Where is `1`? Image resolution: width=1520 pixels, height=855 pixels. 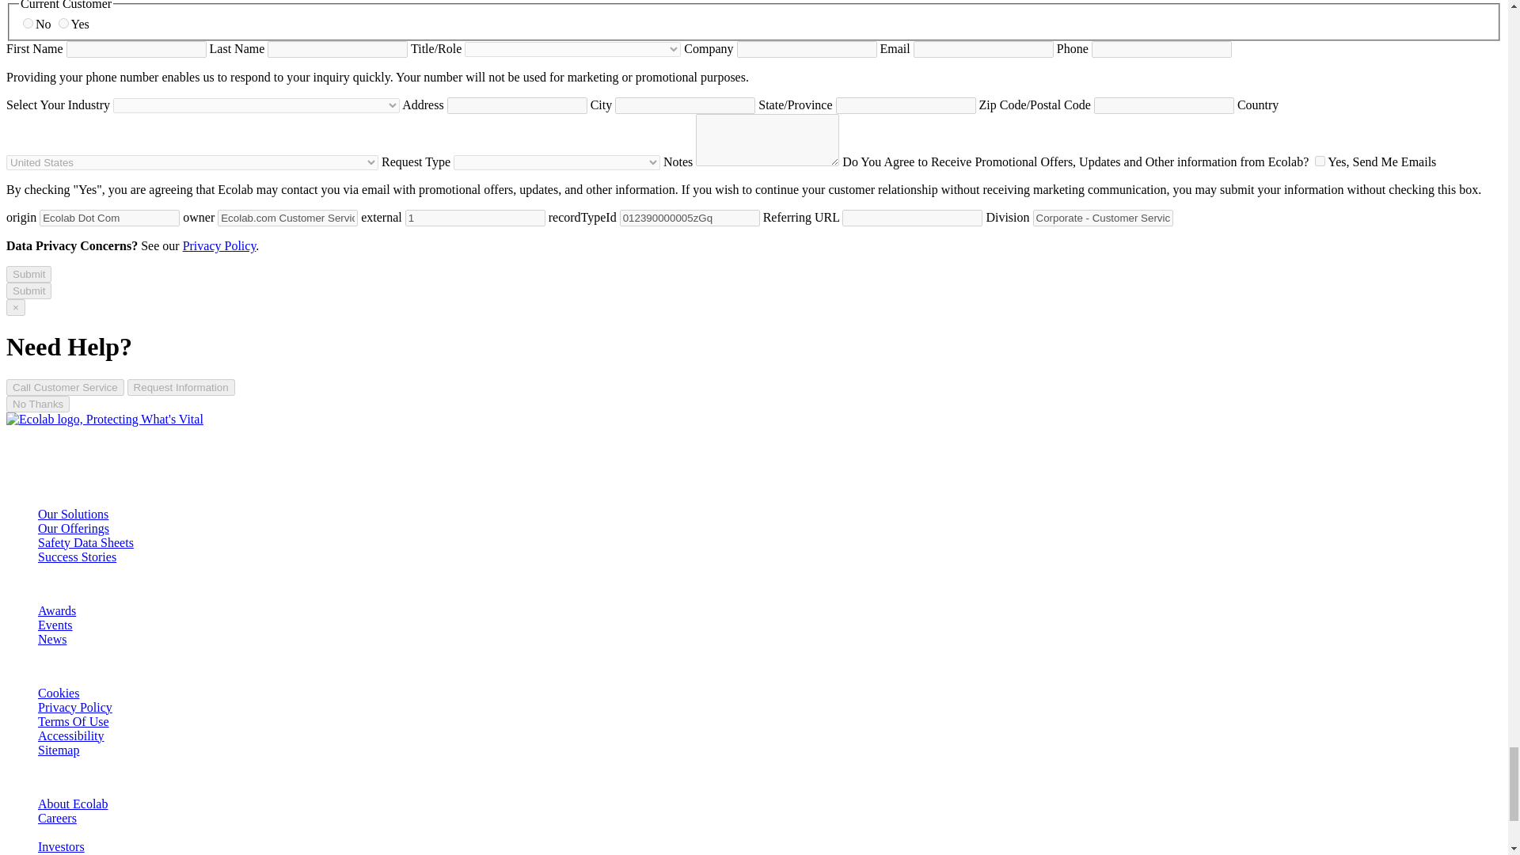
1 is located at coordinates (1320, 160).